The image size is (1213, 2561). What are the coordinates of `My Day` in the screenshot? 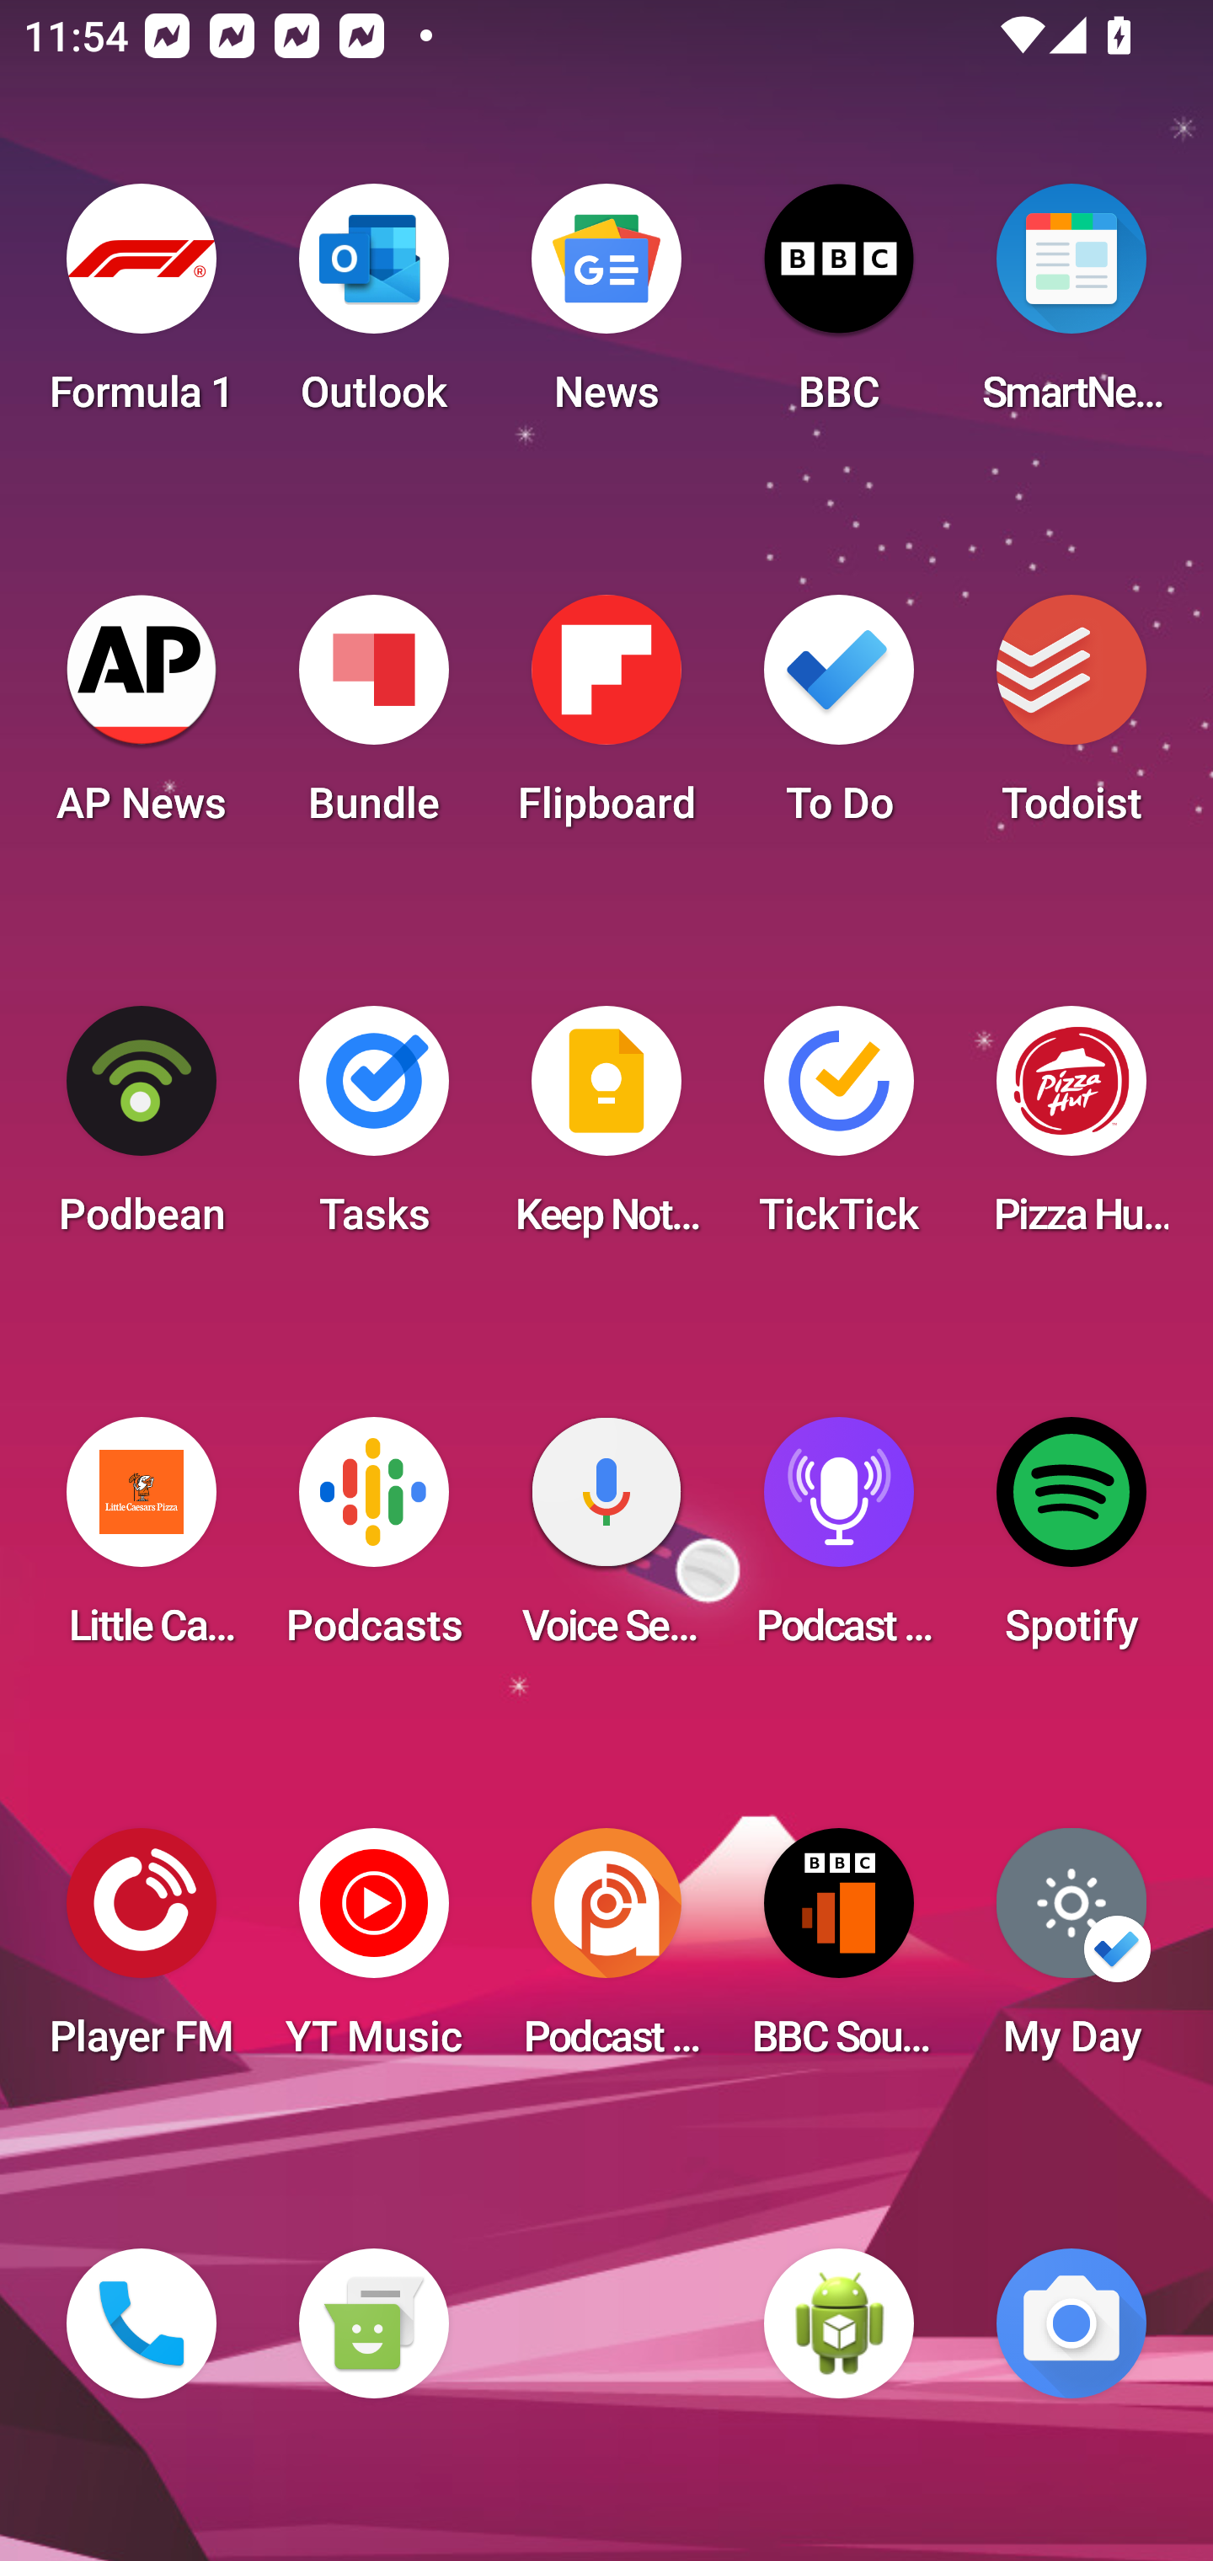 It's located at (1071, 1953).